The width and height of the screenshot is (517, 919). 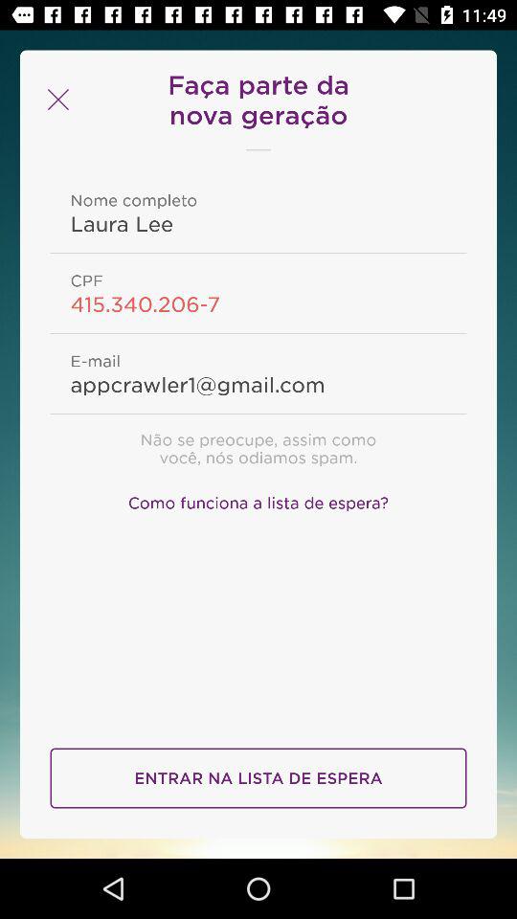 I want to click on close the current page, so click(x=56, y=100).